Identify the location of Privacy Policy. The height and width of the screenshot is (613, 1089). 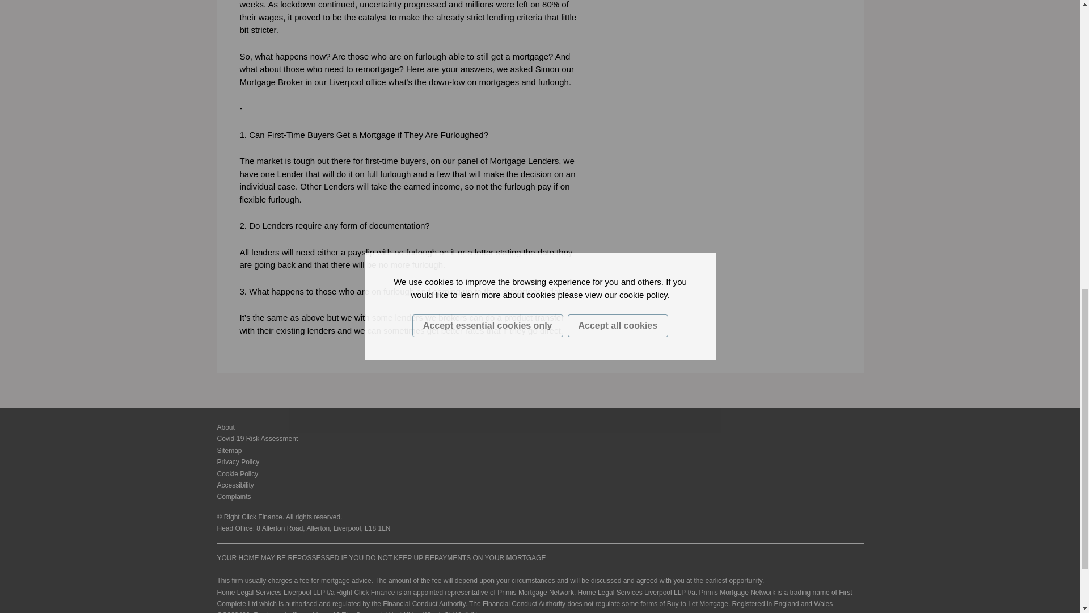
(238, 461).